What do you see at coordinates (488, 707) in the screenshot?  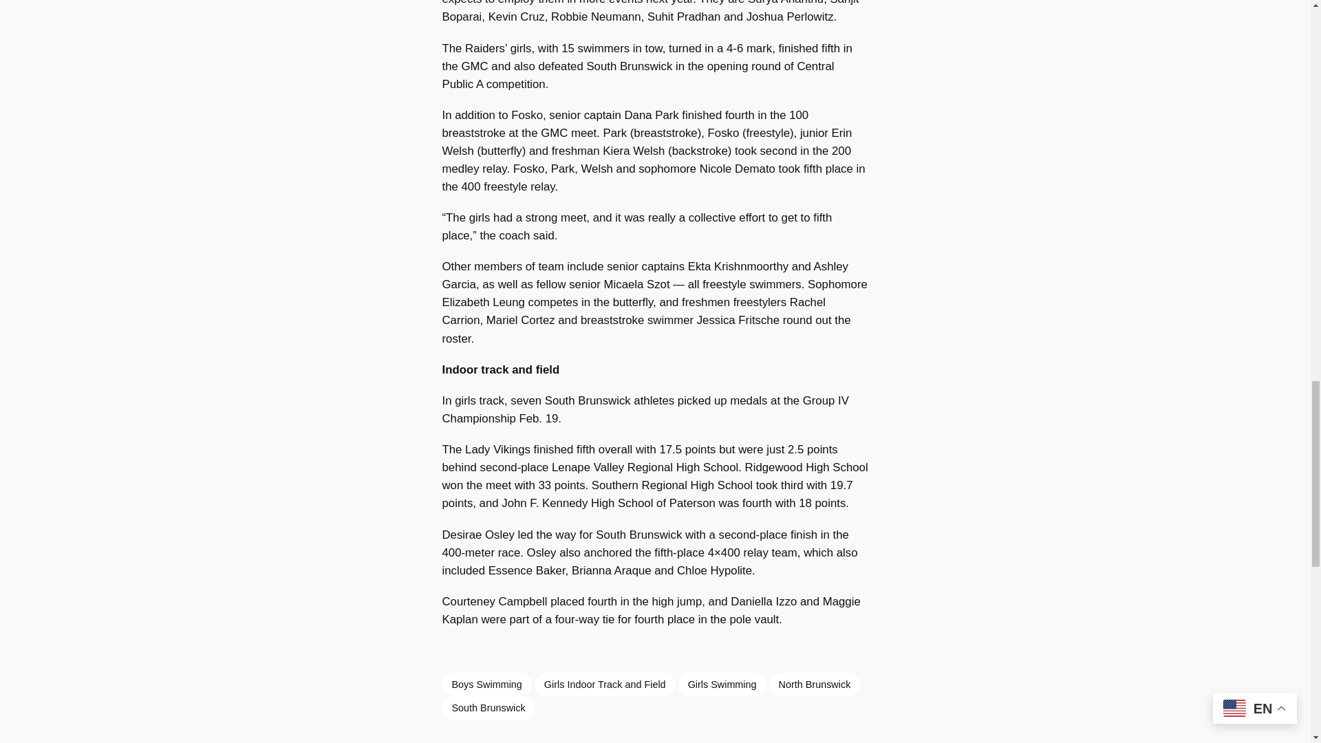 I see `South Brunswick` at bounding box center [488, 707].